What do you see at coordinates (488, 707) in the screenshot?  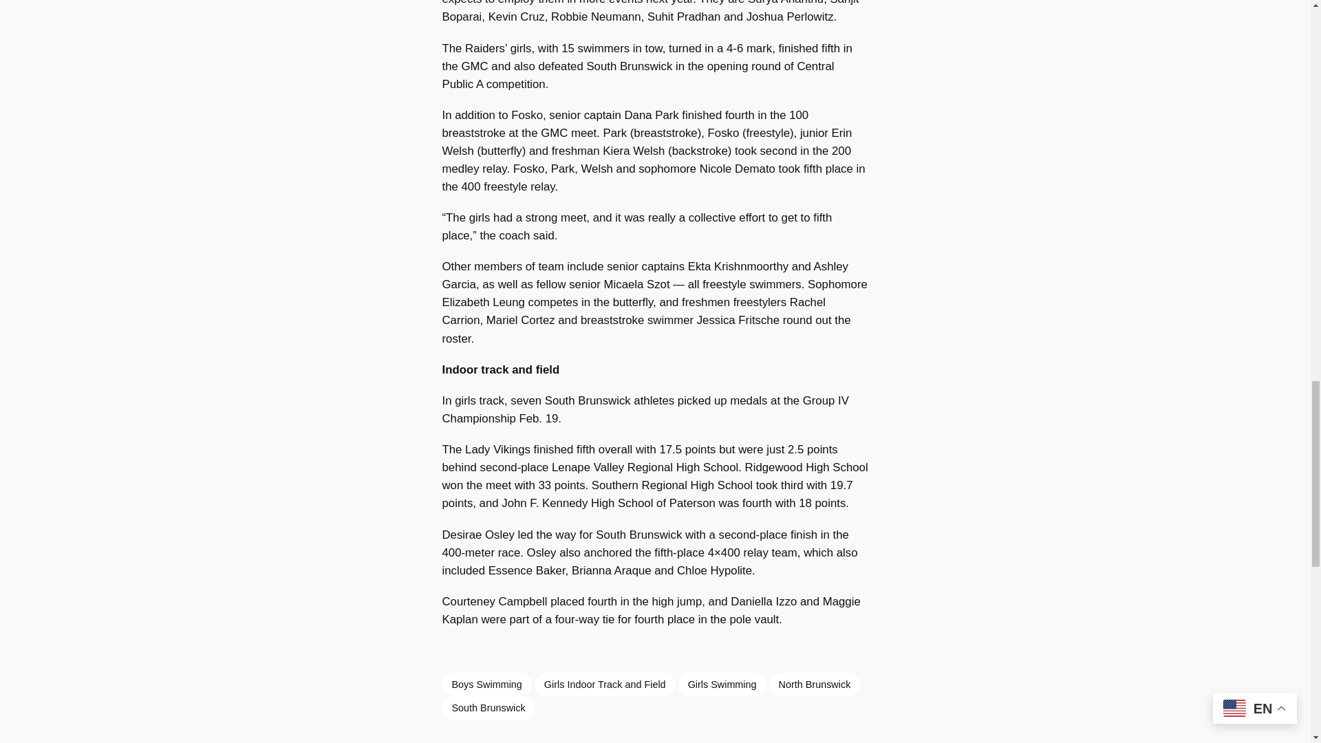 I see `South Brunswick` at bounding box center [488, 707].